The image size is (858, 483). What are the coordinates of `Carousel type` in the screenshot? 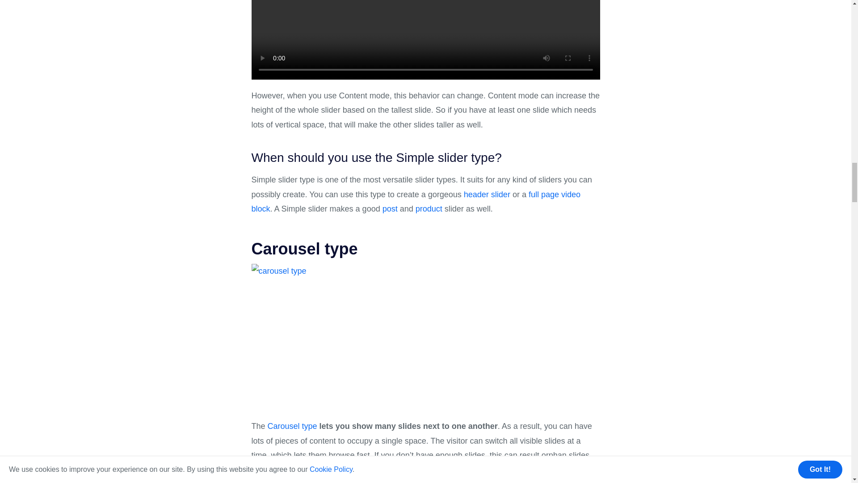 It's located at (292, 427).